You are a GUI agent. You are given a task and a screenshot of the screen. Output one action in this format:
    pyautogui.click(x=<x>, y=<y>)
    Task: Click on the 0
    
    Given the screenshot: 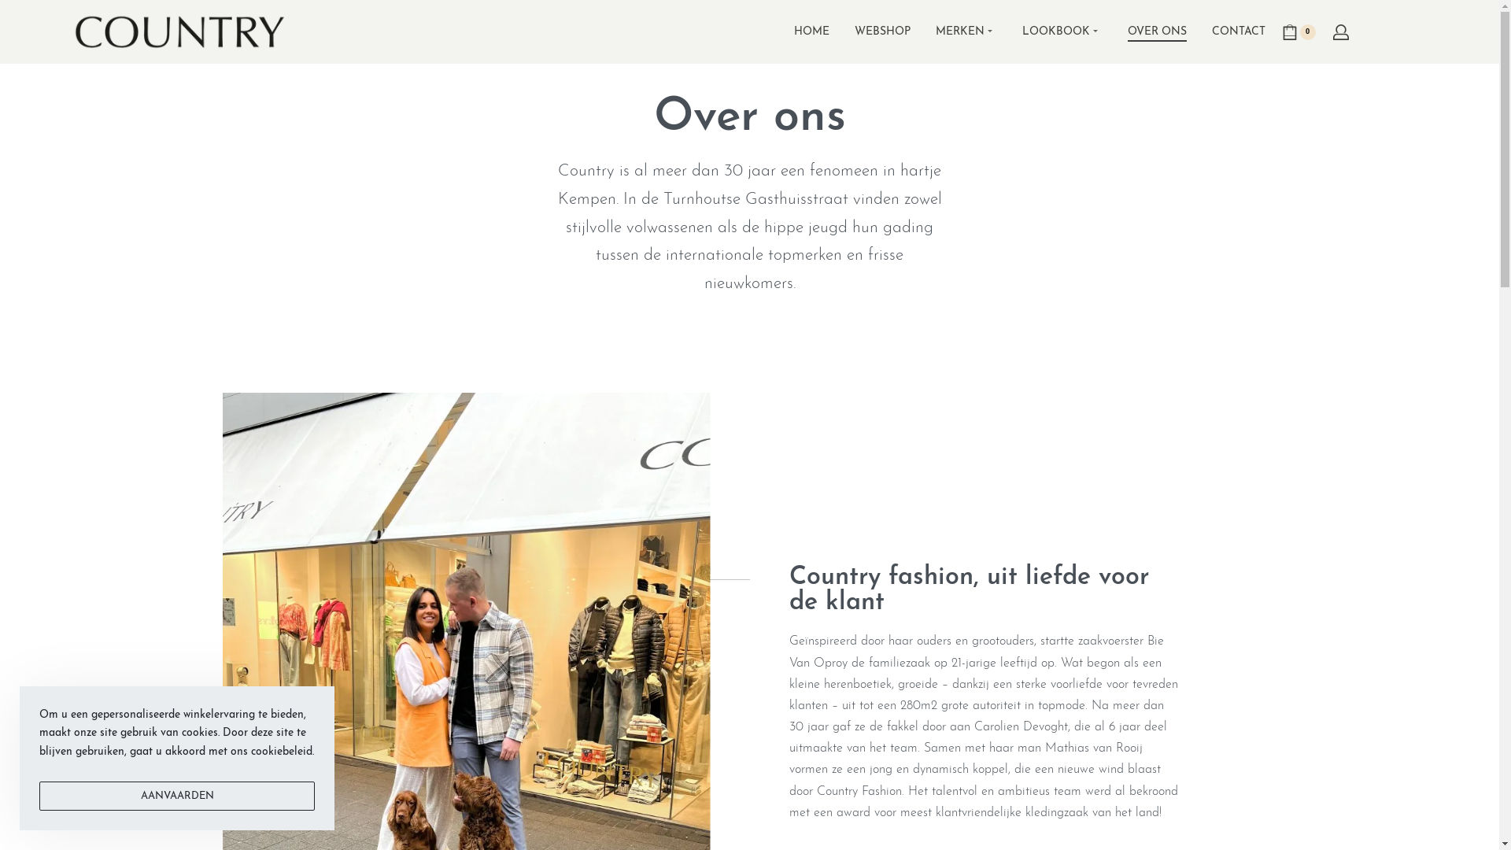 What is the action you would take?
    pyautogui.click(x=1299, y=32)
    